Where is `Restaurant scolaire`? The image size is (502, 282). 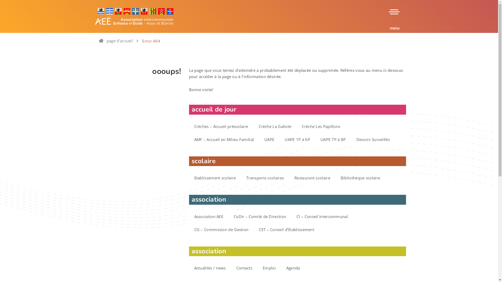 Restaurant scolaire is located at coordinates (312, 178).